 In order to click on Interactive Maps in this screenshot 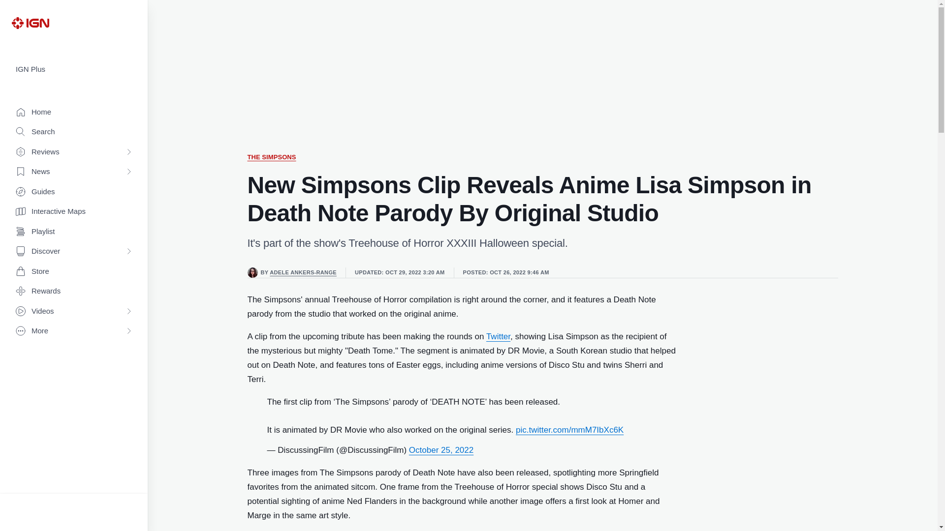, I will do `click(74, 211)`.